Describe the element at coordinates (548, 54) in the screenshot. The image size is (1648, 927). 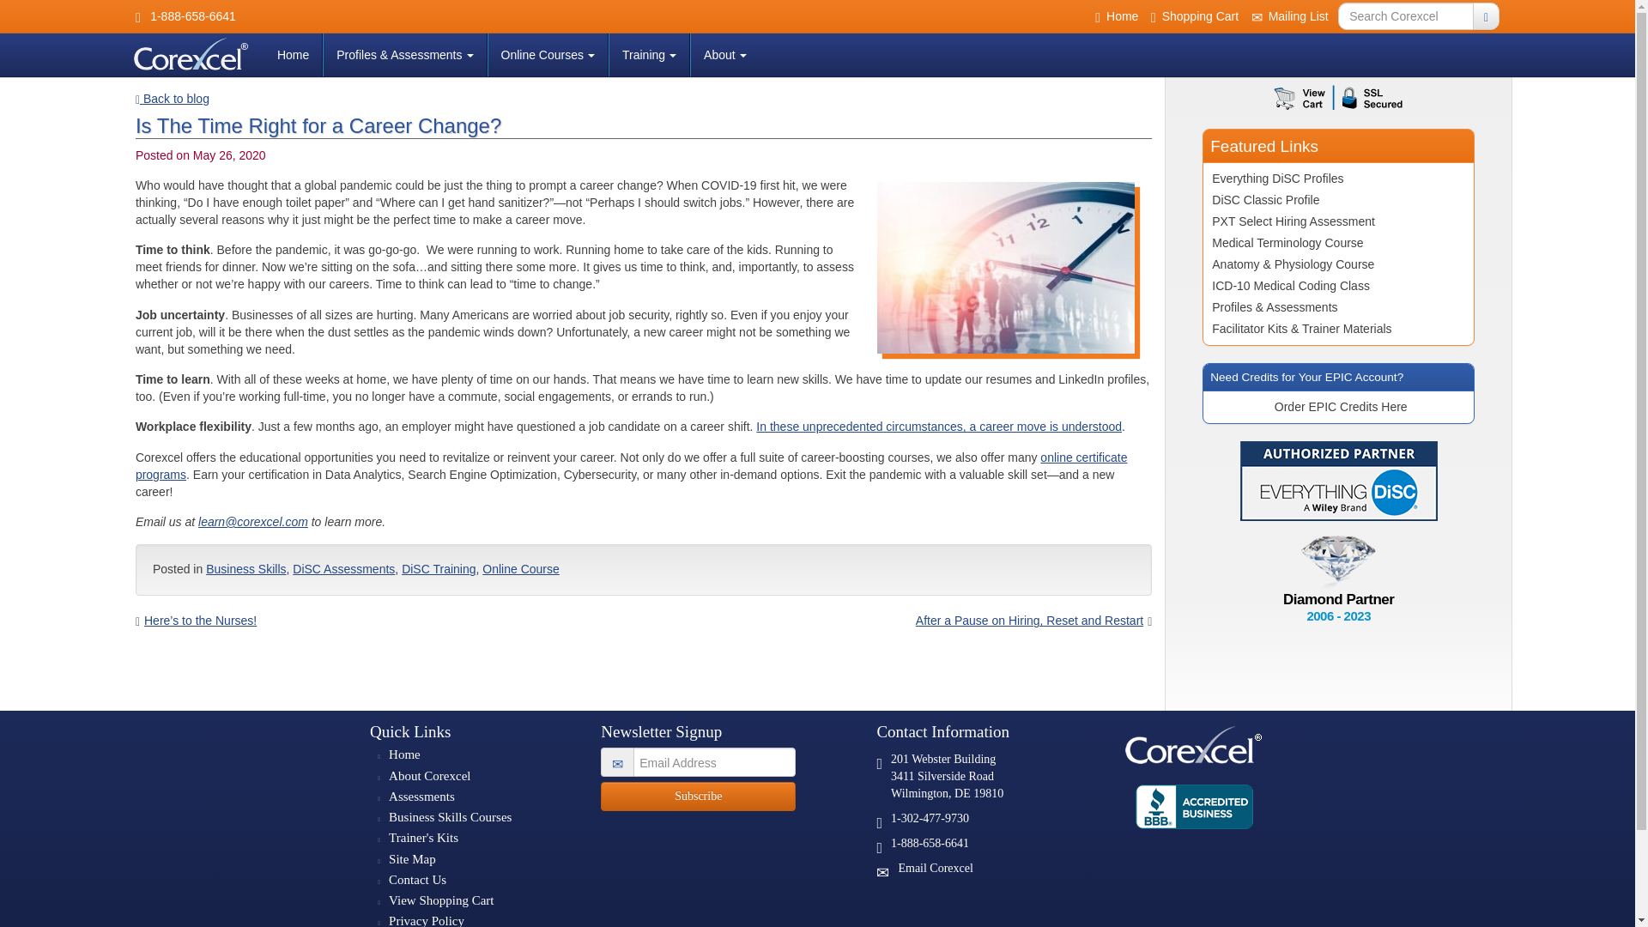
I see `Online Courses` at that location.